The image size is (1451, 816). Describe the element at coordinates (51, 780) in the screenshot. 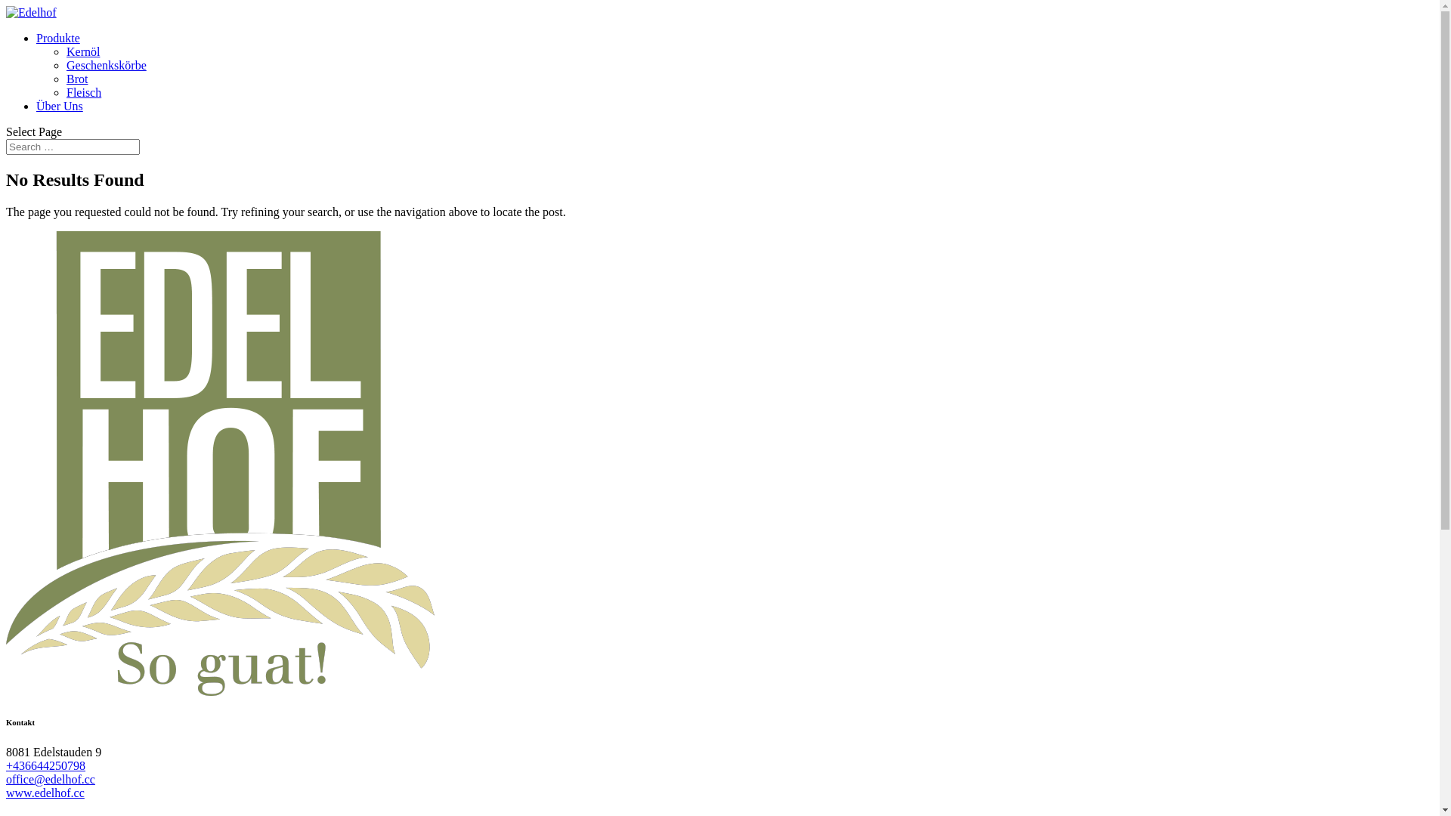

I see `office@edelhof.cc` at that location.